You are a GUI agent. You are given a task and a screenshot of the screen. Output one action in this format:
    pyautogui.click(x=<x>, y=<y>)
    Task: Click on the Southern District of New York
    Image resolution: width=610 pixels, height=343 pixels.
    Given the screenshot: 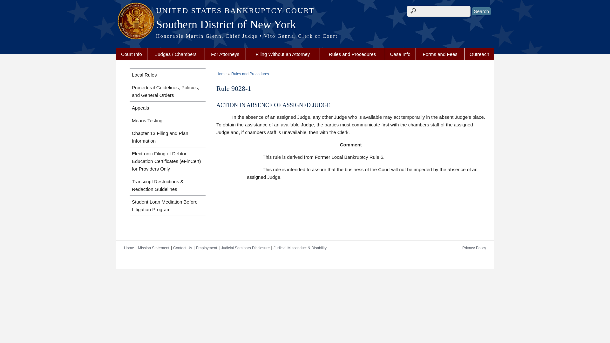 What is the action you would take?
    pyautogui.click(x=305, y=24)
    